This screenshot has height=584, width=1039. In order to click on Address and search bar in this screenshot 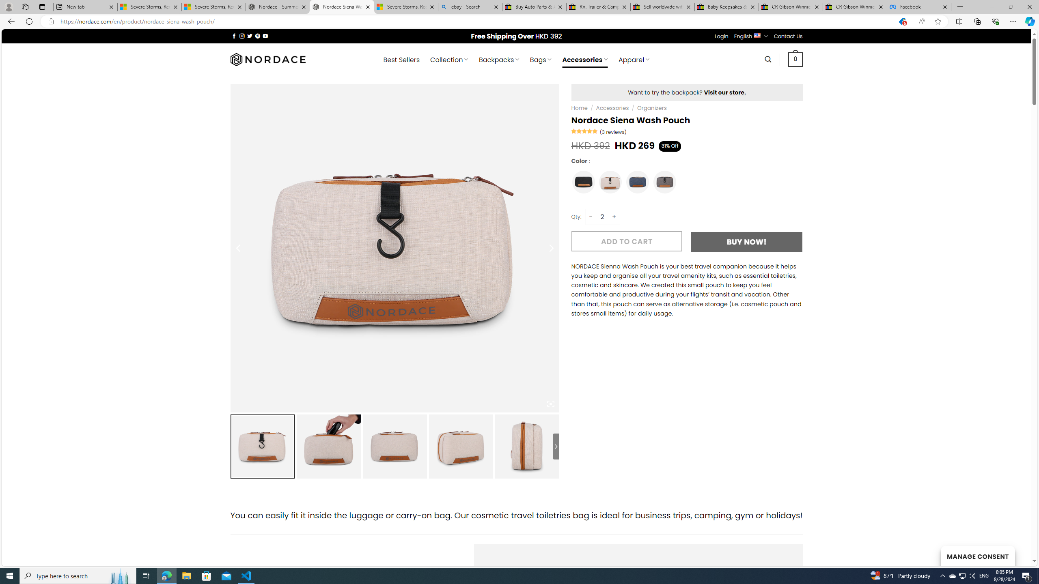, I will do `click(474, 21)`.